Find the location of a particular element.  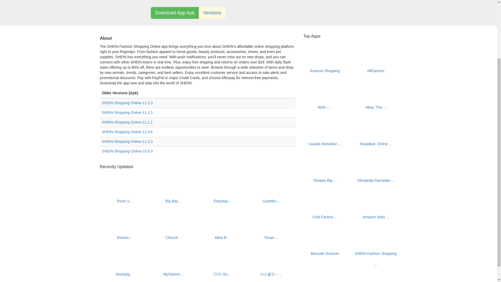

Touch o... is located at coordinates (124, 201).